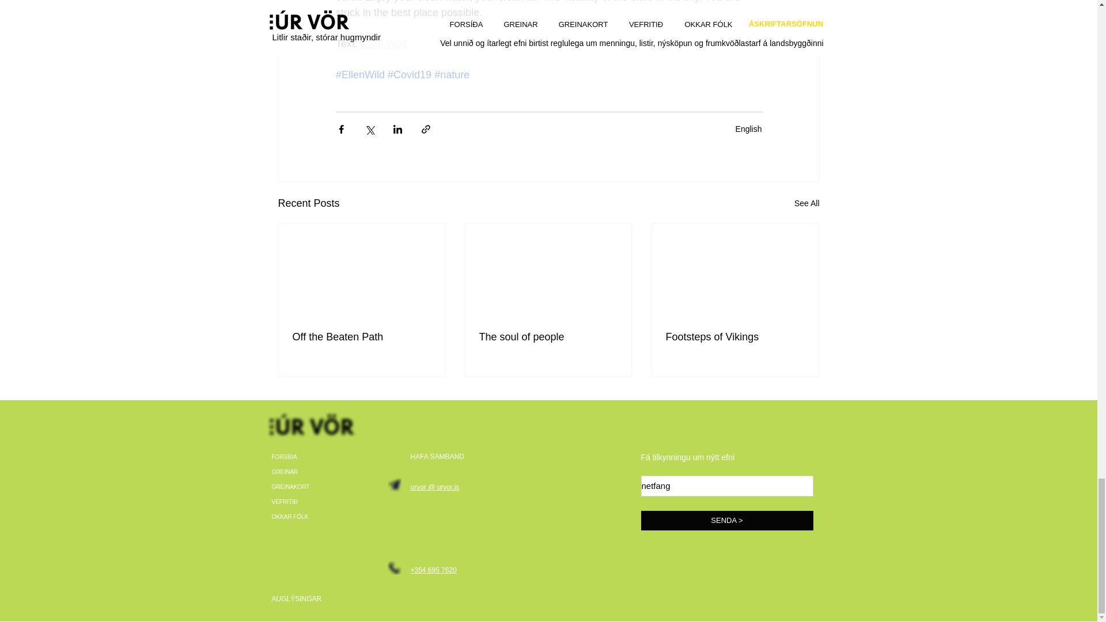  Describe the element at coordinates (308, 487) in the screenshot. I see `GREINAKORT` at that location.